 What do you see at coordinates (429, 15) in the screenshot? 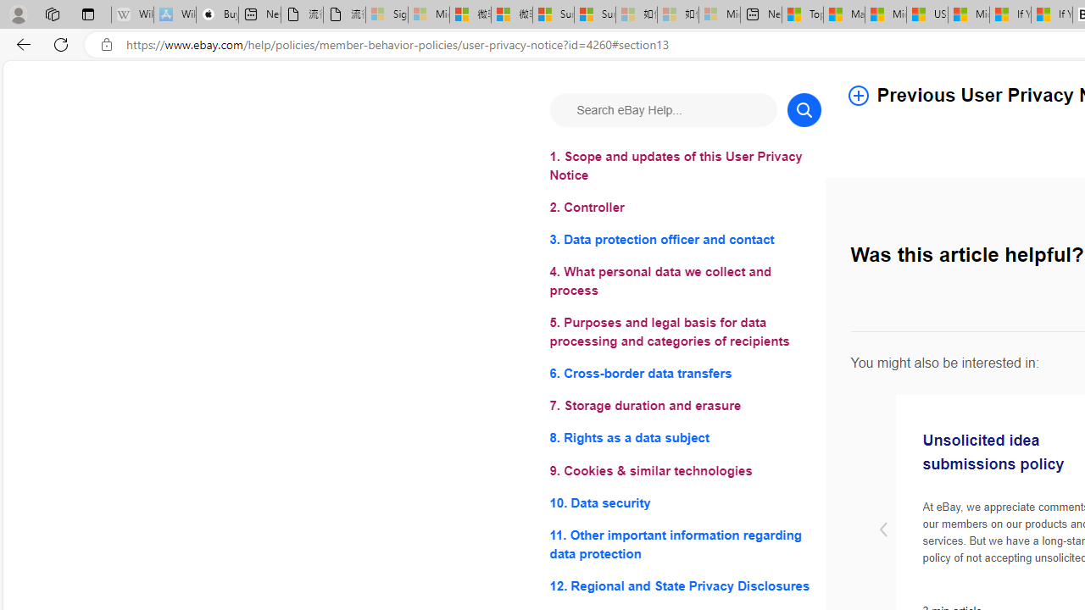
I see `Microsoft Services Agreement - Sleeping` at bounding box center [429, 15].